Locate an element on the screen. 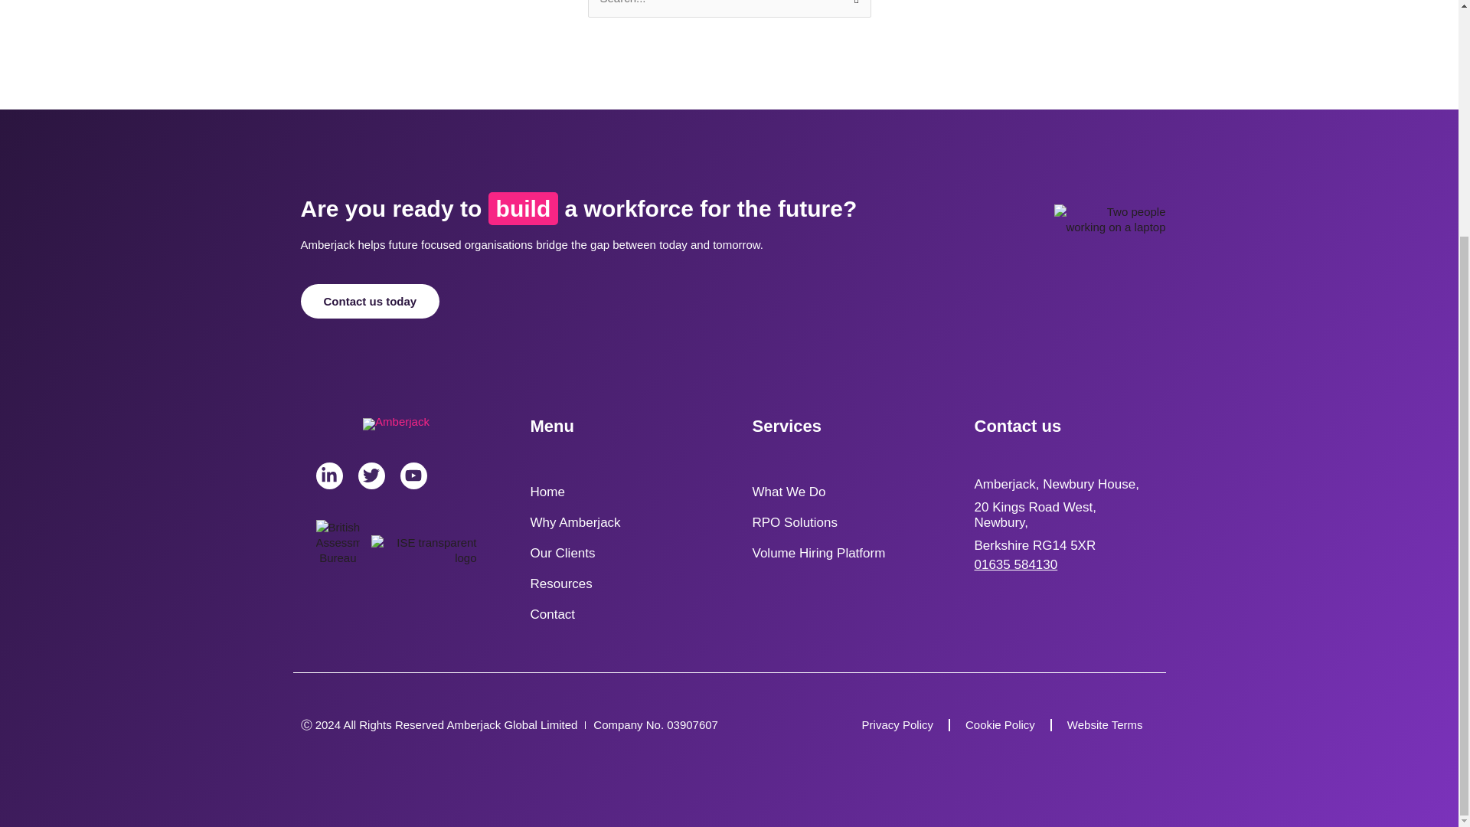  Search is located at coordinates (853, 5).